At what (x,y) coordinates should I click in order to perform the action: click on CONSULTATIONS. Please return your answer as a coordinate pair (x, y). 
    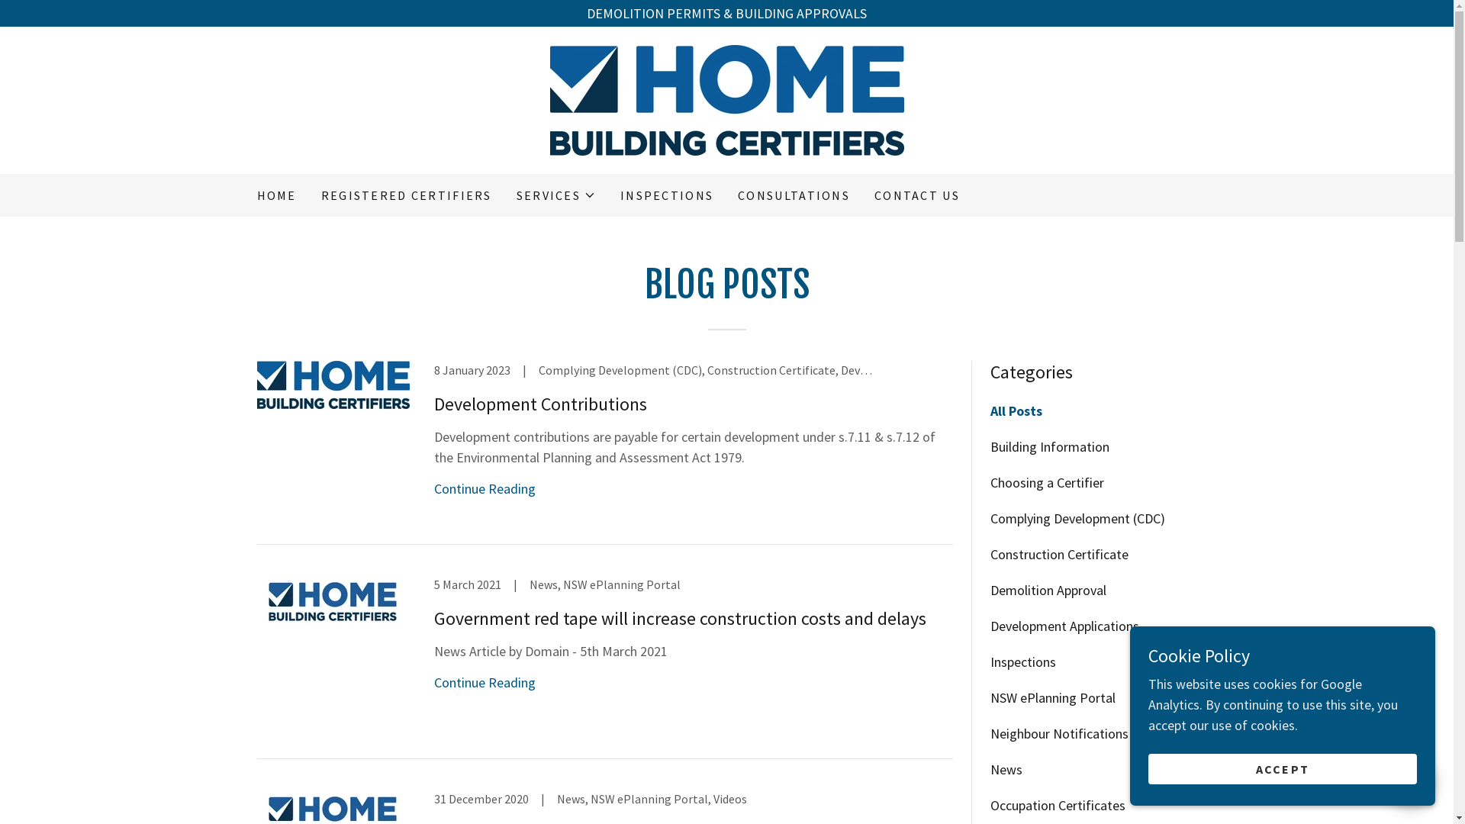
    Looking at the image, I should click on (794, 195).